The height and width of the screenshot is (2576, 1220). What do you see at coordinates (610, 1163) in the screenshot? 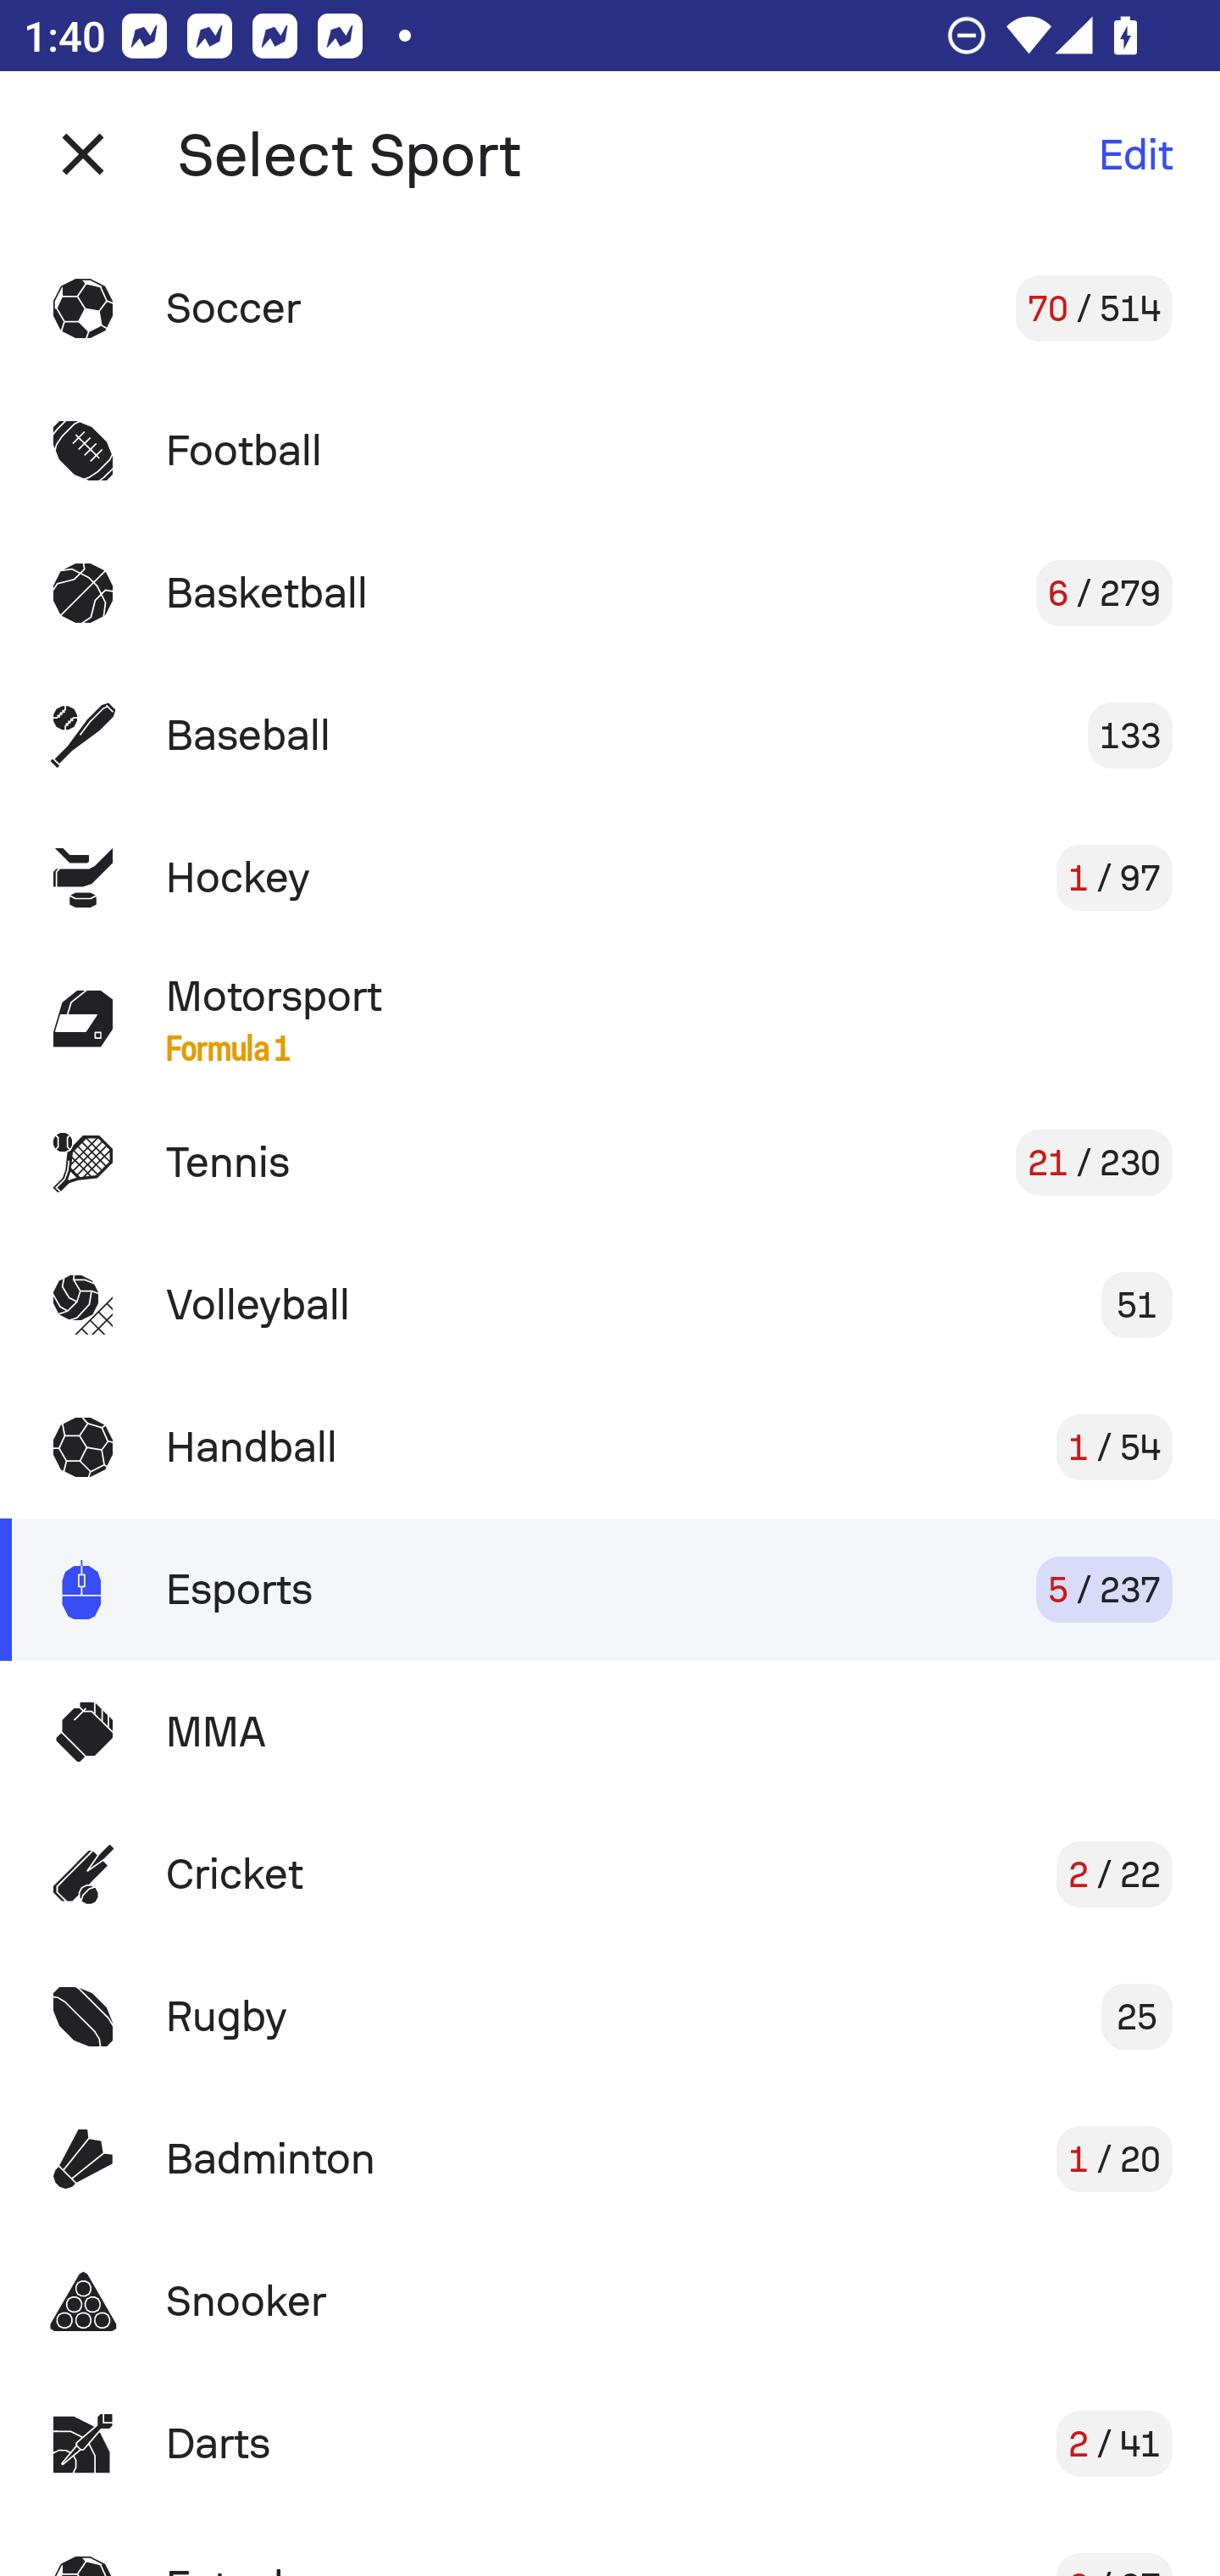
I see `Tennis 21 / 230` at bounding box center [610, 1163].